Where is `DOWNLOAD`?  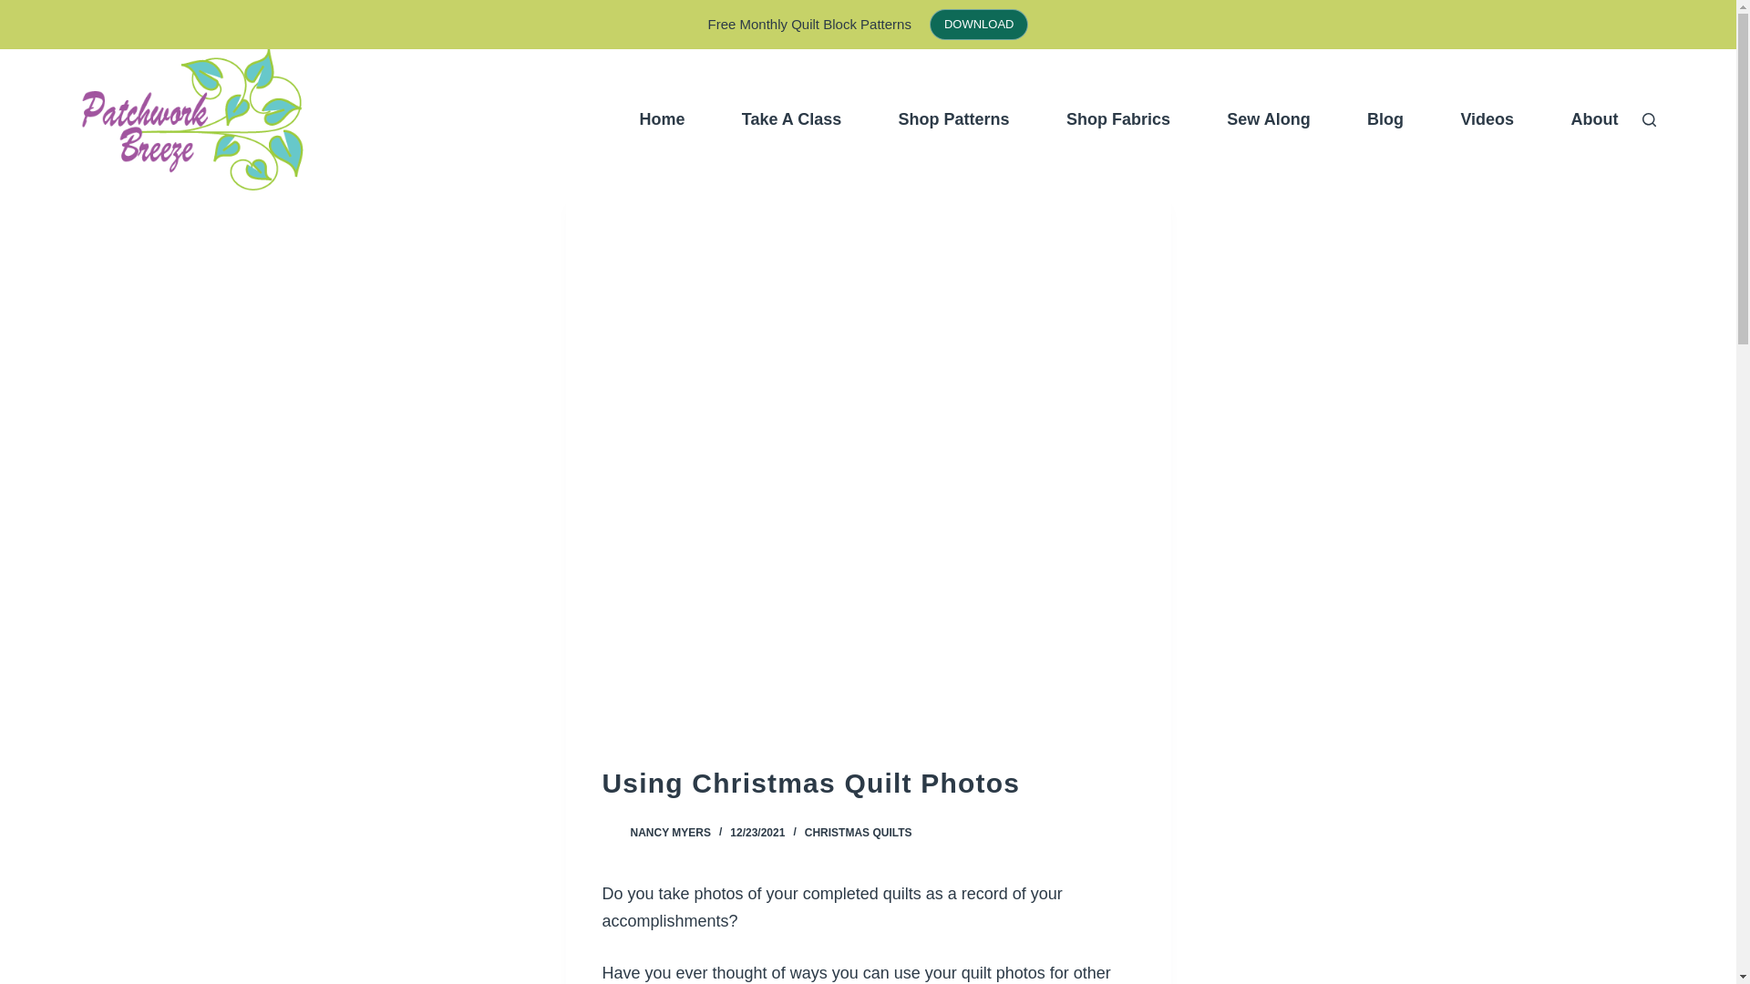
DOWNLOAD is located at coordinates (979, 24).